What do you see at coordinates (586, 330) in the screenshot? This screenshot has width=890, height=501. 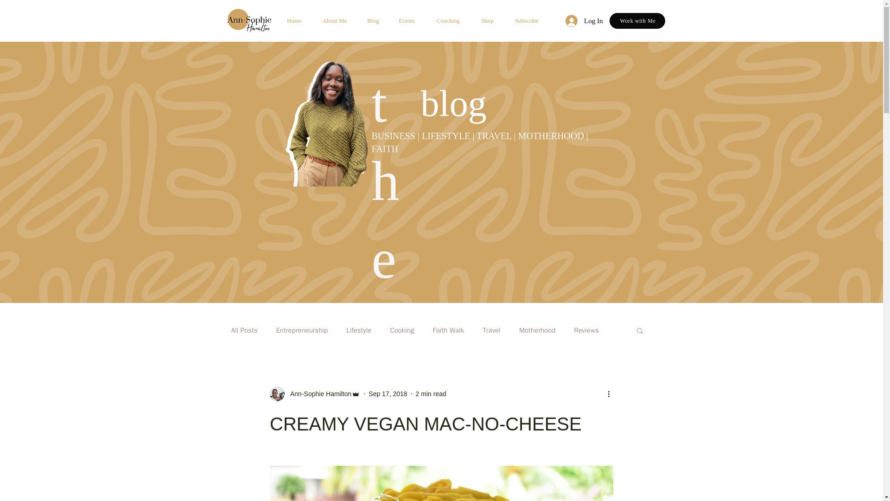 I see `Reviews` at bounding box center [586, 330].